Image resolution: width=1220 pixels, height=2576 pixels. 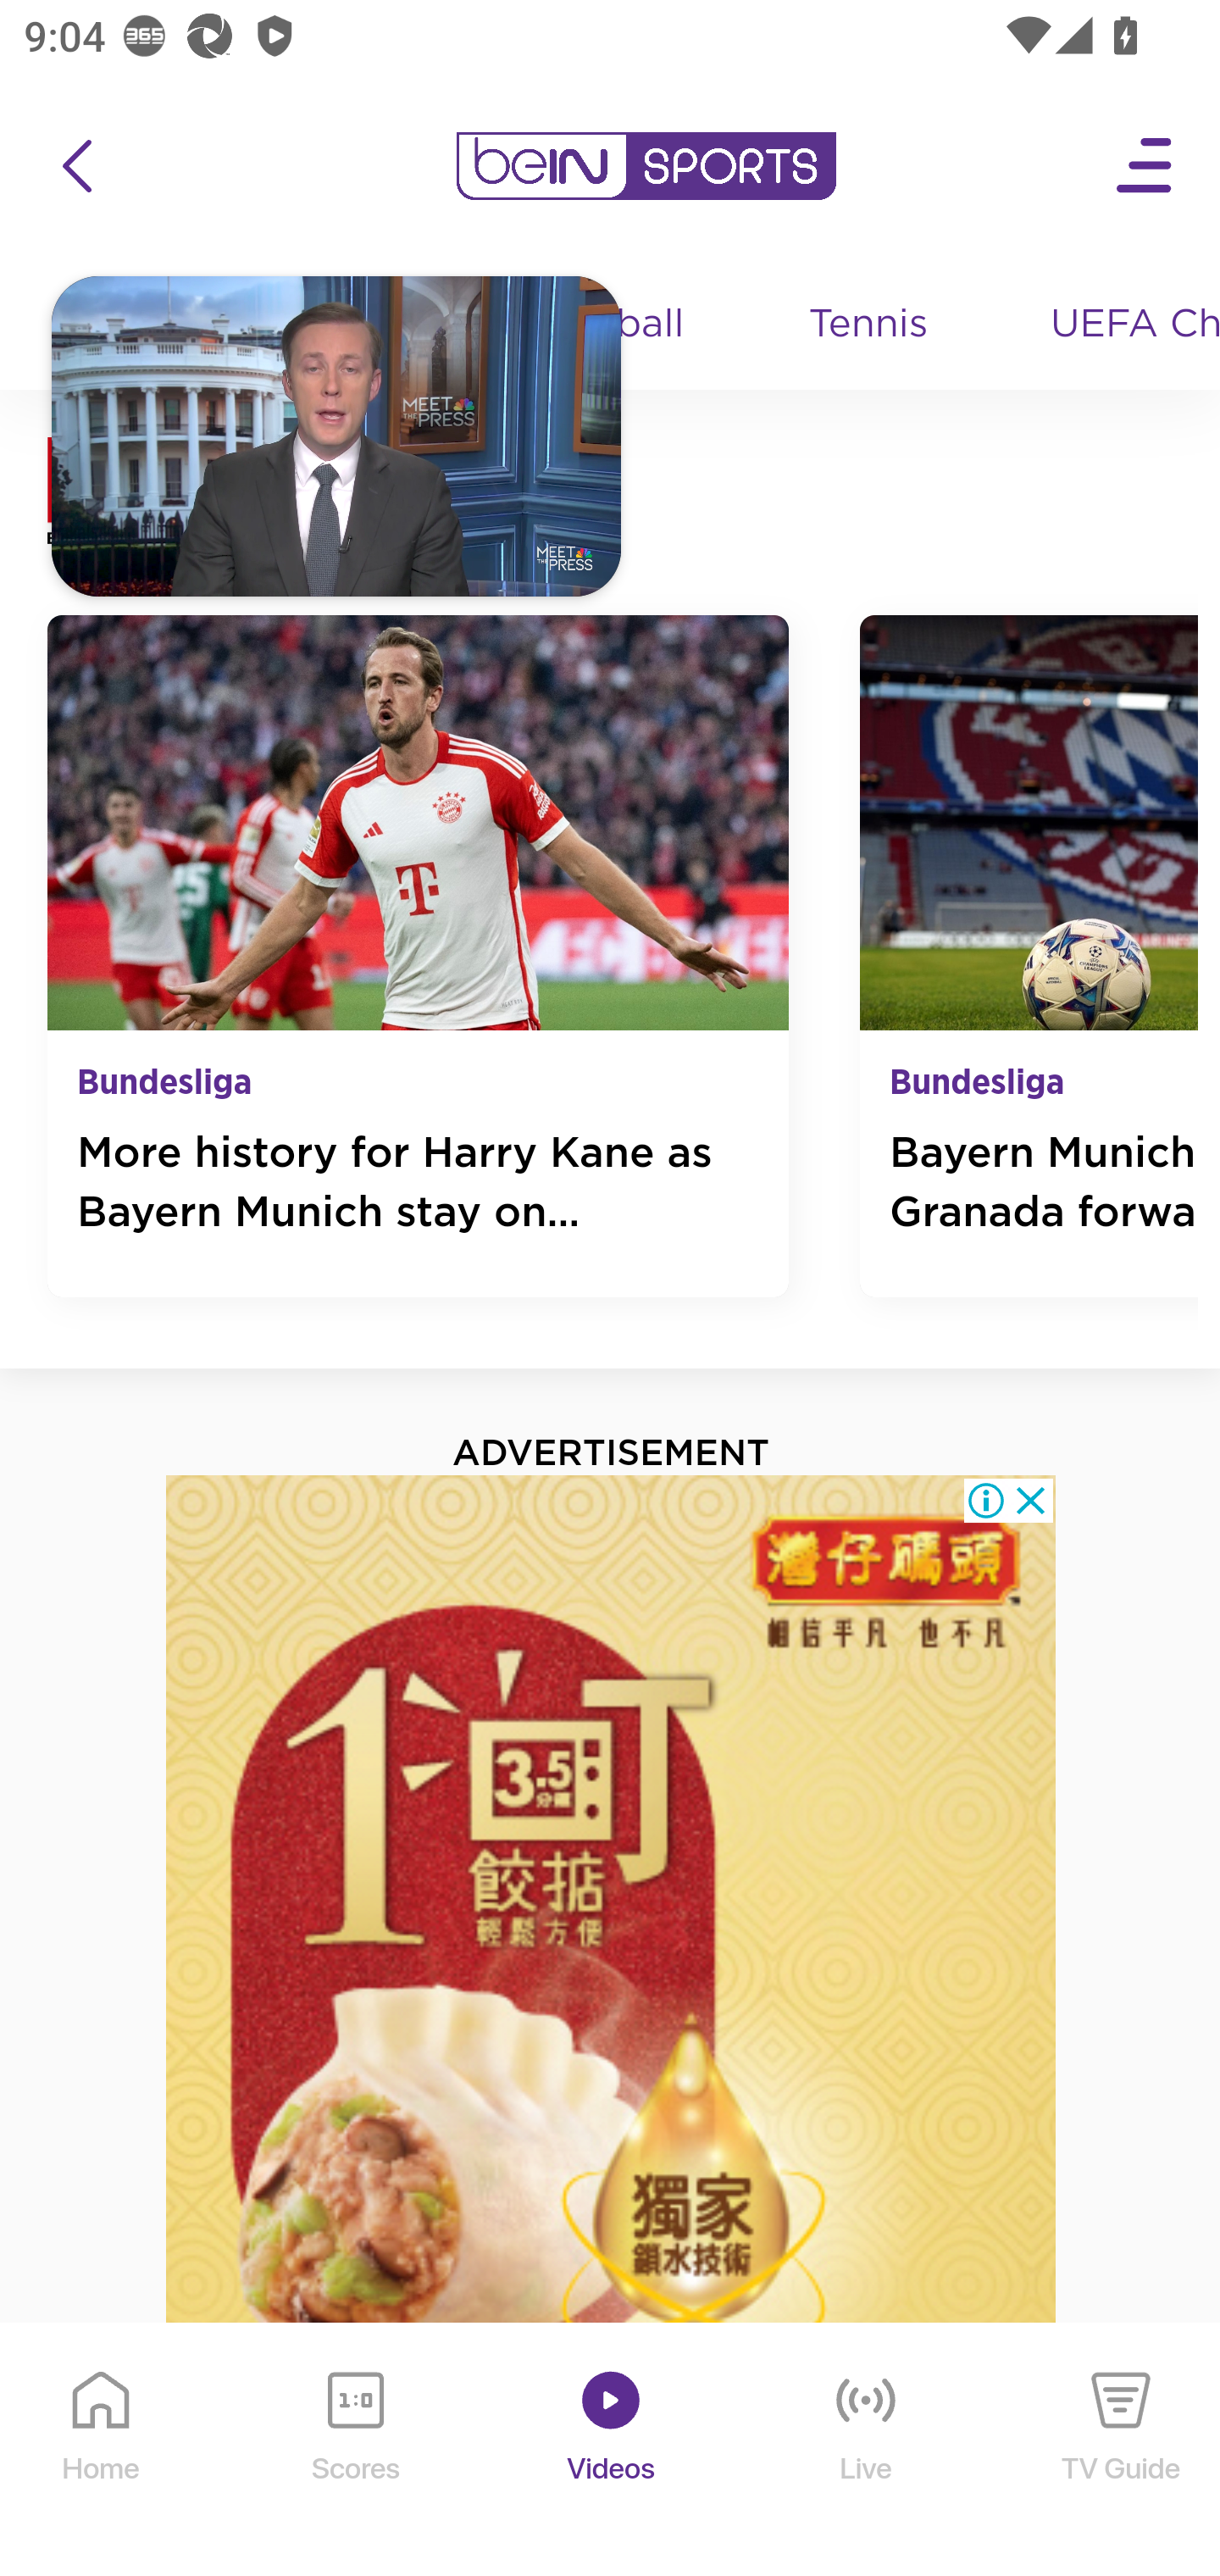 I want to click on Open Menu Icon, so click(x=1145, y=166).